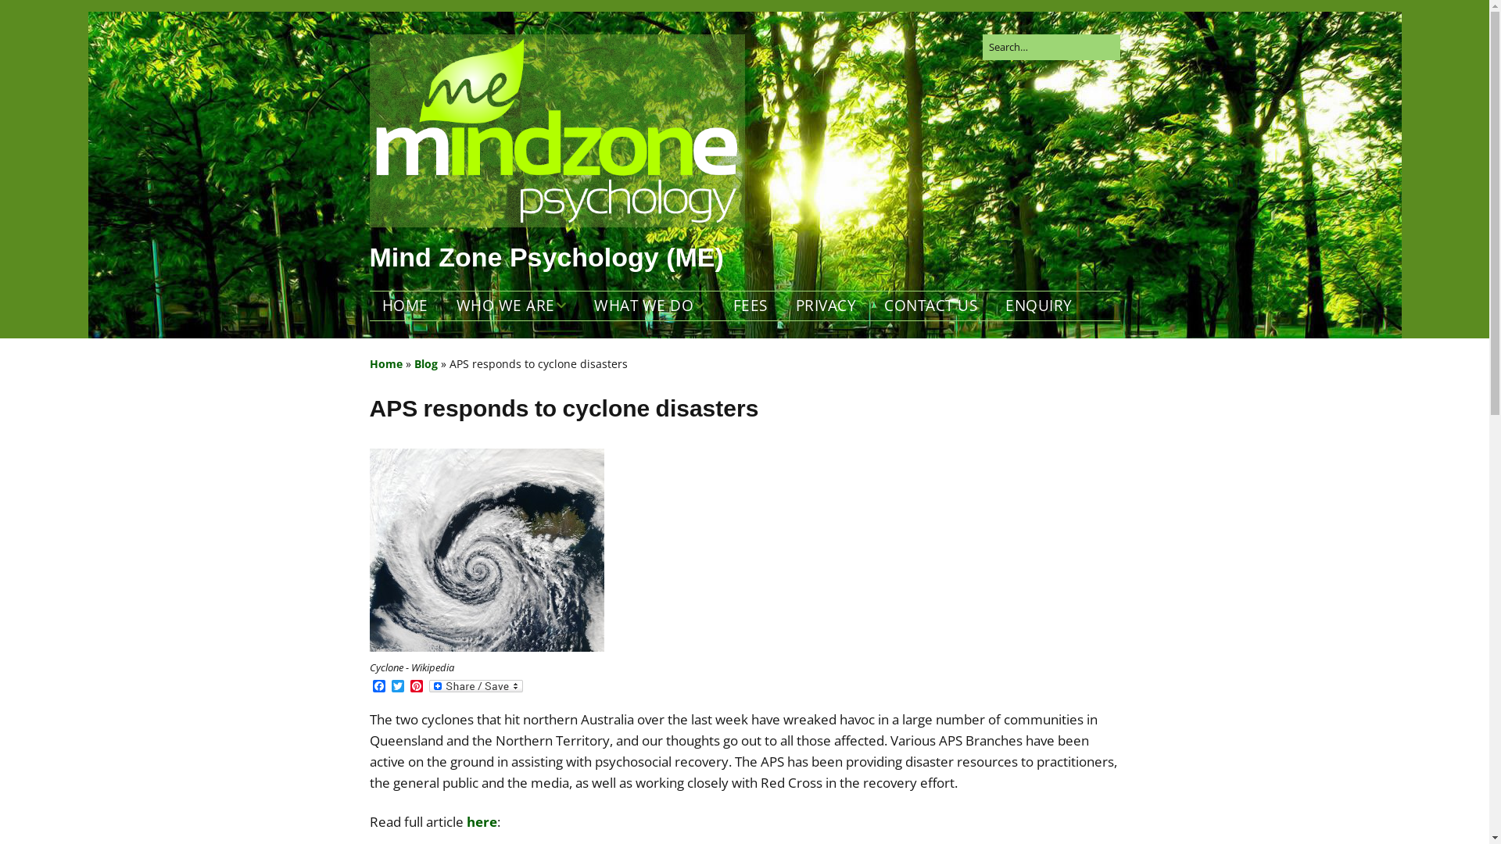  Describe the element at coordinates (385, 364) in the screenshot. I see `Home` at that location.